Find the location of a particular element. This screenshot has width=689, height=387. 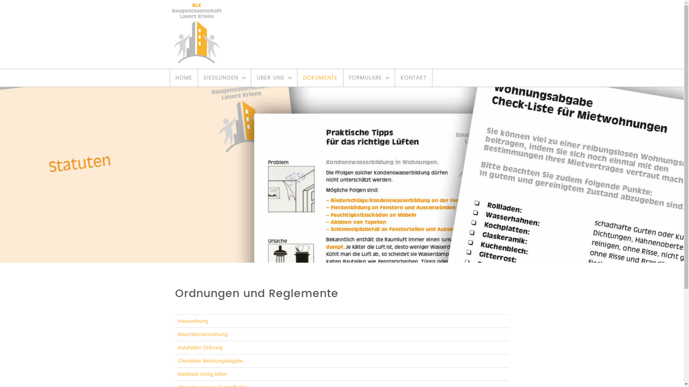

HOME is located at coordinates (184, 78).